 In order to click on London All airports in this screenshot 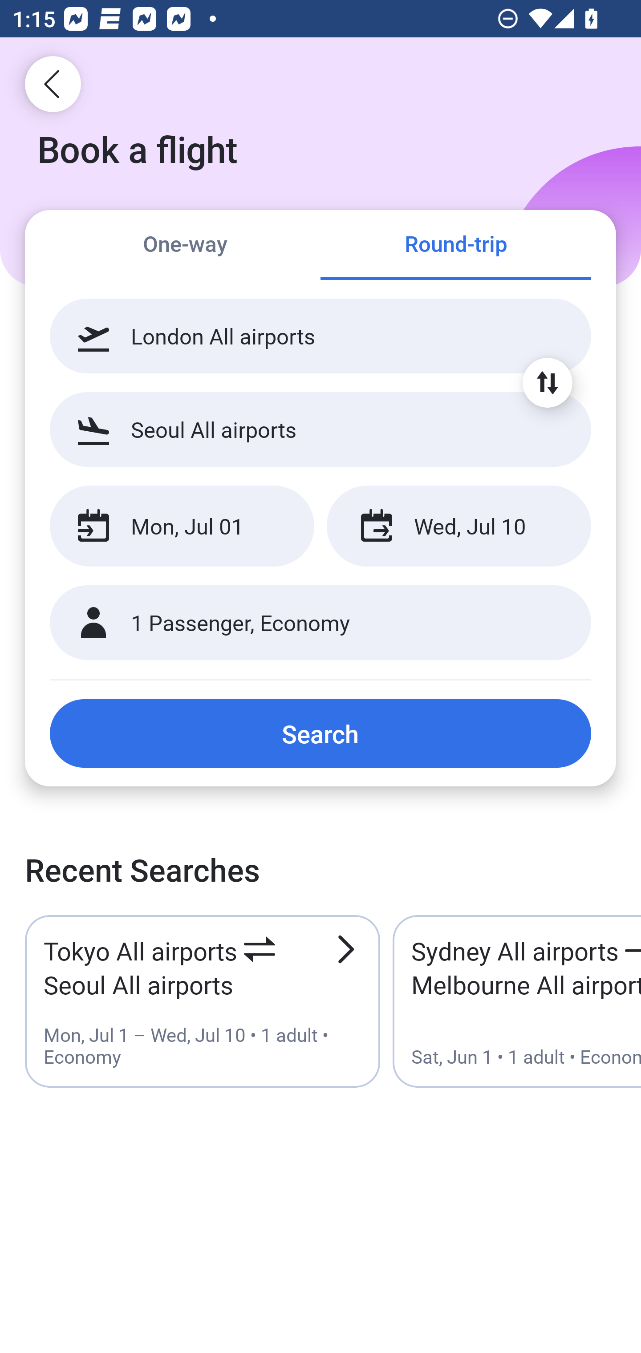, I will do `click(320, 336)`.